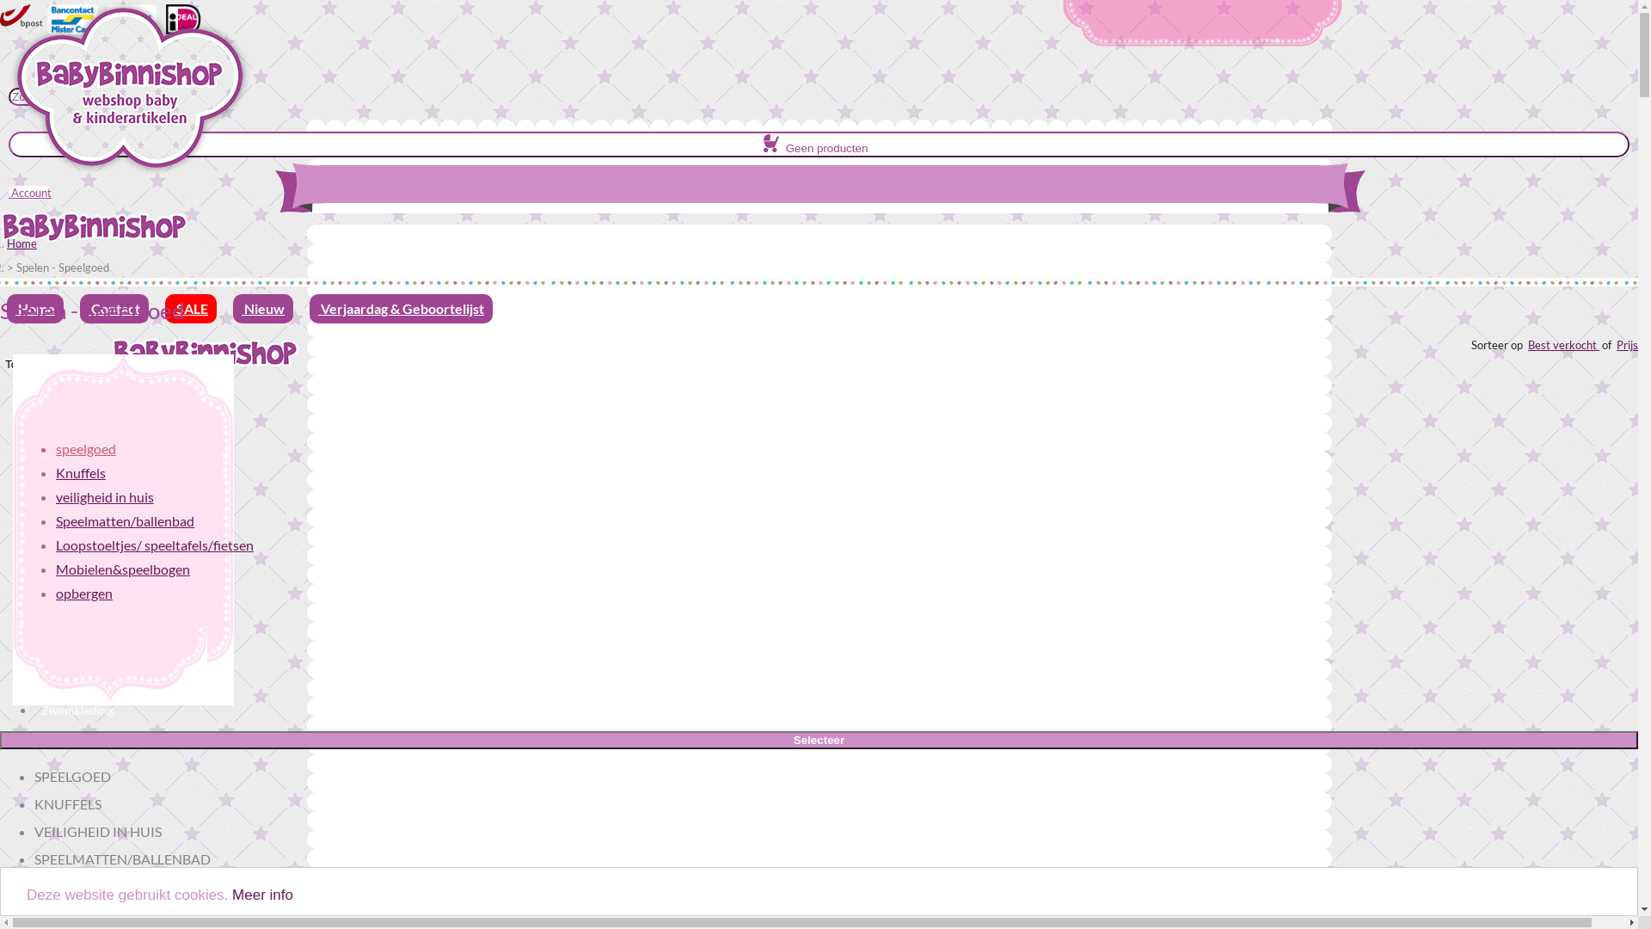  What do you see at coordinates (263, 309) in the screenshot?
I see ` Nieuw` at bounding box center [263, 309].